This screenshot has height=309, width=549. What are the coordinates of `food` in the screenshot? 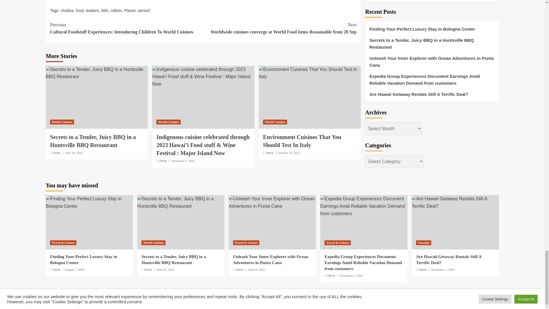 It's located at (79, 11).